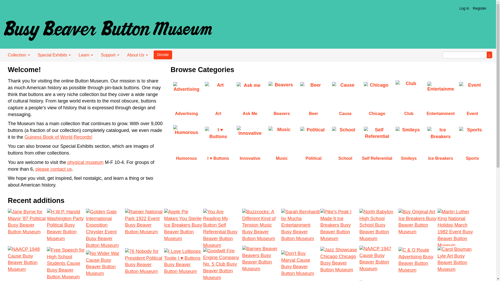 Image resolution: width=500 pixels, height=281 pixels. I want to click on Rainier National Park 1922, so click(144, 228).